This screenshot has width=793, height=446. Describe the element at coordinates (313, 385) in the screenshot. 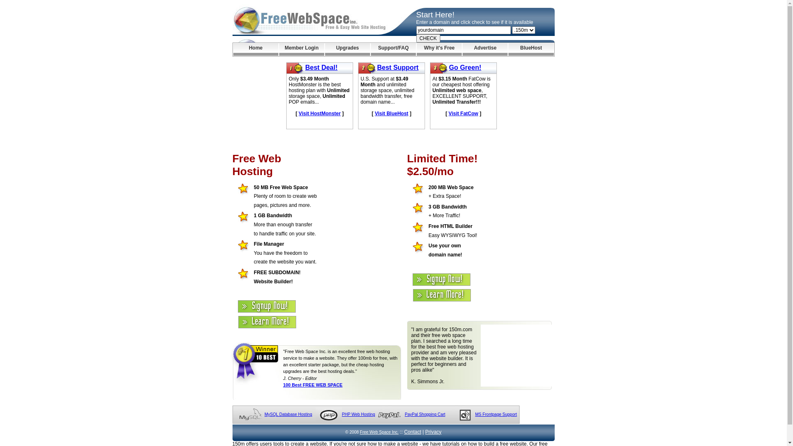

I see `100 Best FREE WEB SPACE` at that location.